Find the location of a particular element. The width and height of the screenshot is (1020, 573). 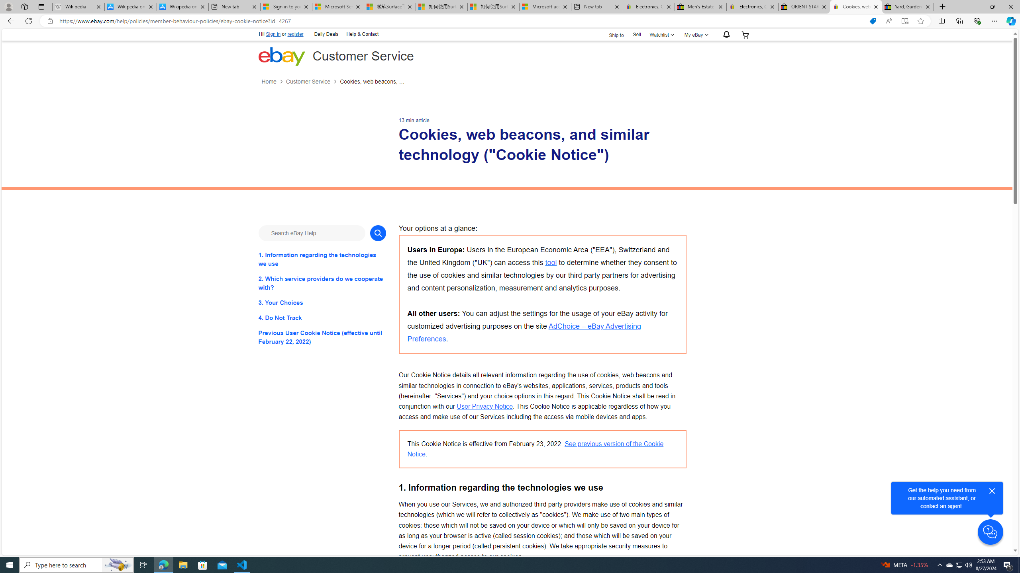

Customer Service is located at coordinates (308, 82).